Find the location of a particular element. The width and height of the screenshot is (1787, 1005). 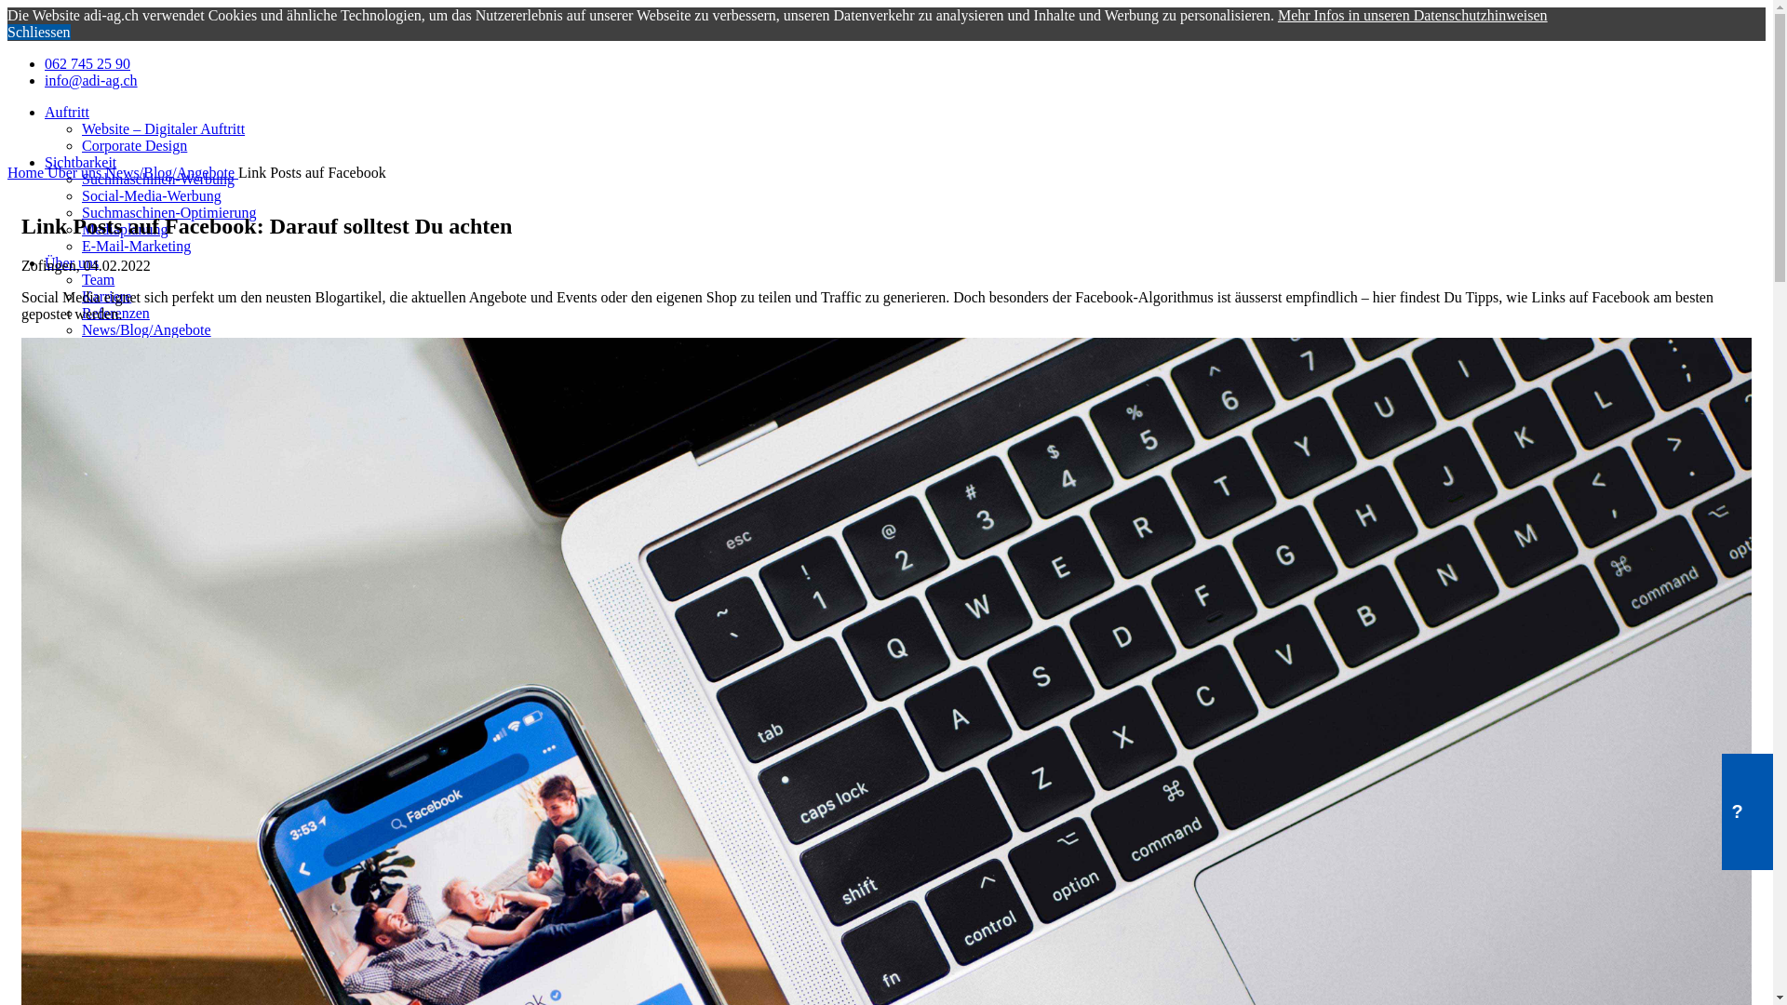

E-Mail-Marketing is located at coordinates (136, 246).